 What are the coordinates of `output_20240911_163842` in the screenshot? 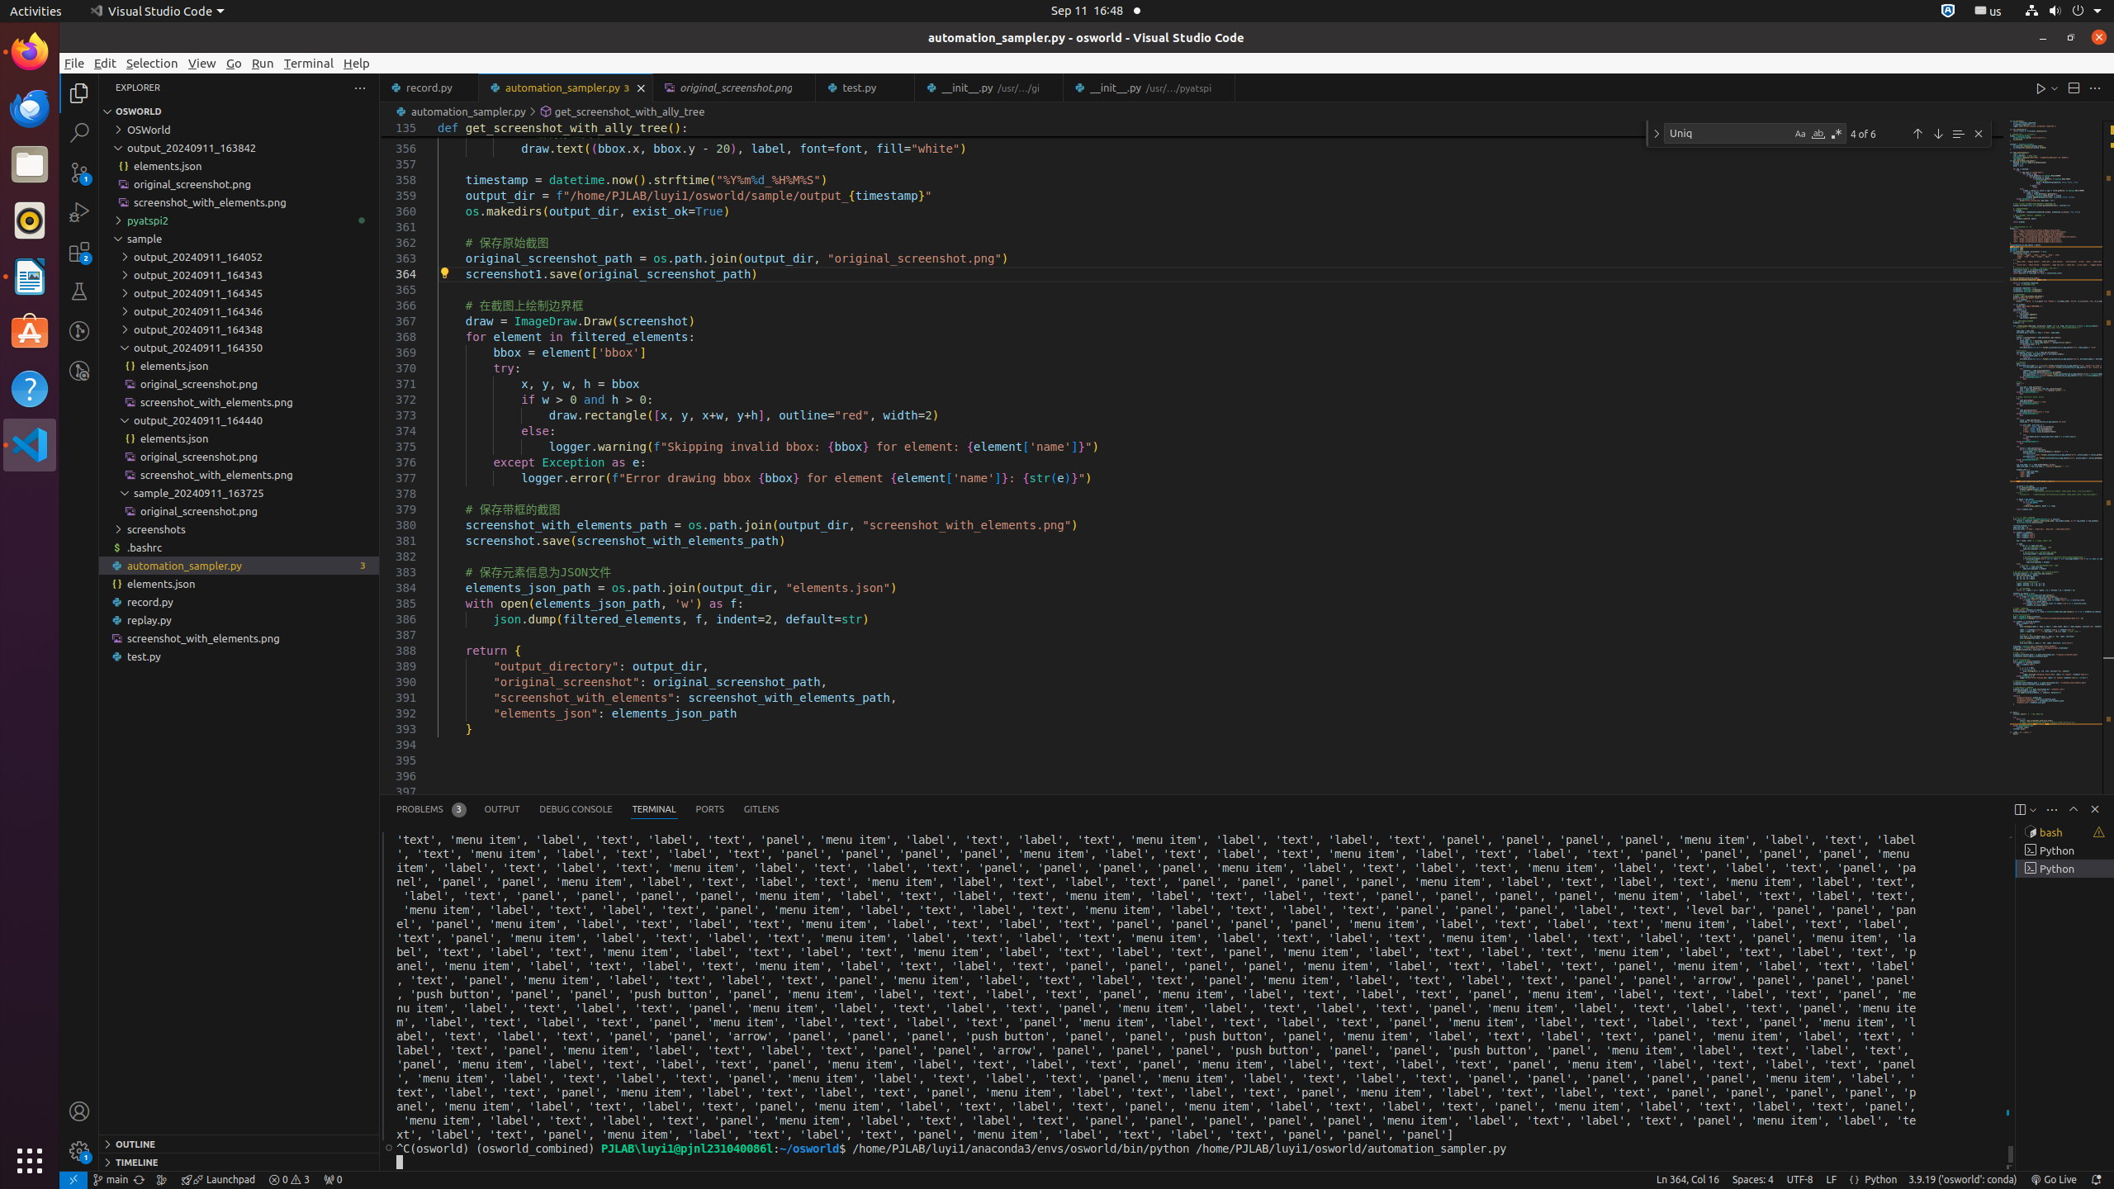 It's located at (239, 148).